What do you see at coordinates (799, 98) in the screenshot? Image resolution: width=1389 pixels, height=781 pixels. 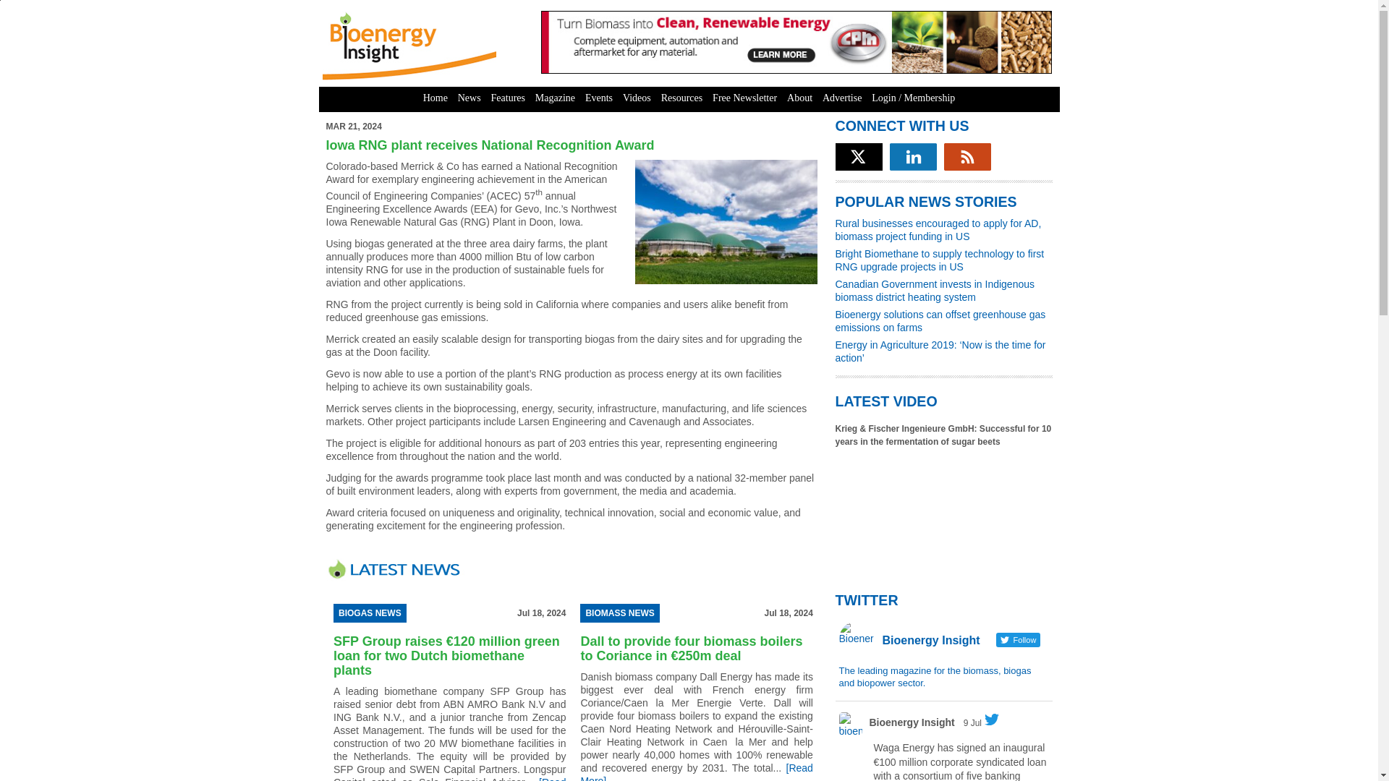 I see `About` at bounding box center [799, 98].